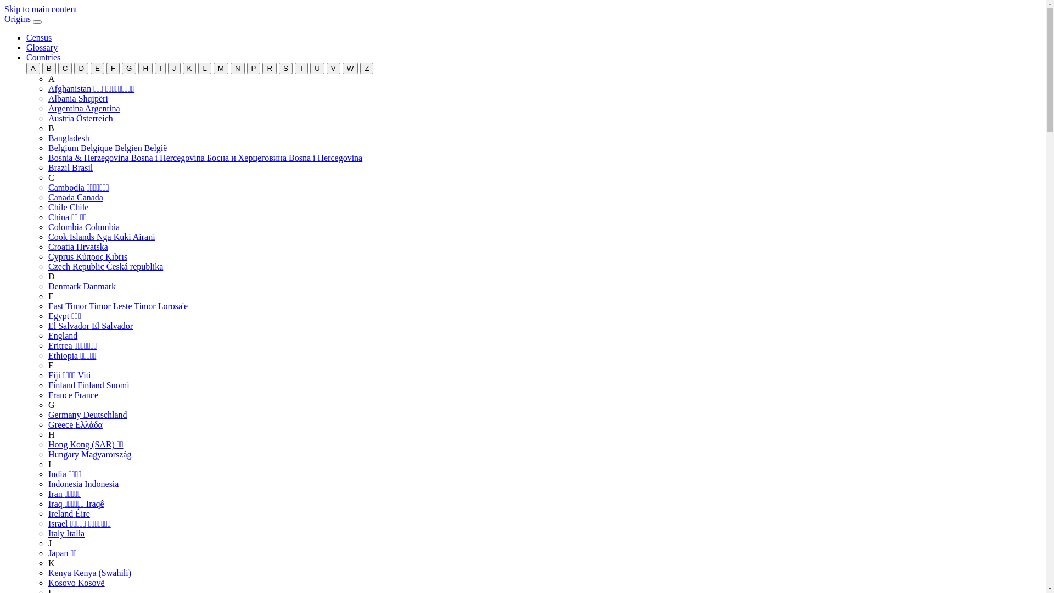  Describe the element at coordinates (43, 57) in the screenshot. I see `Countries` at that location.